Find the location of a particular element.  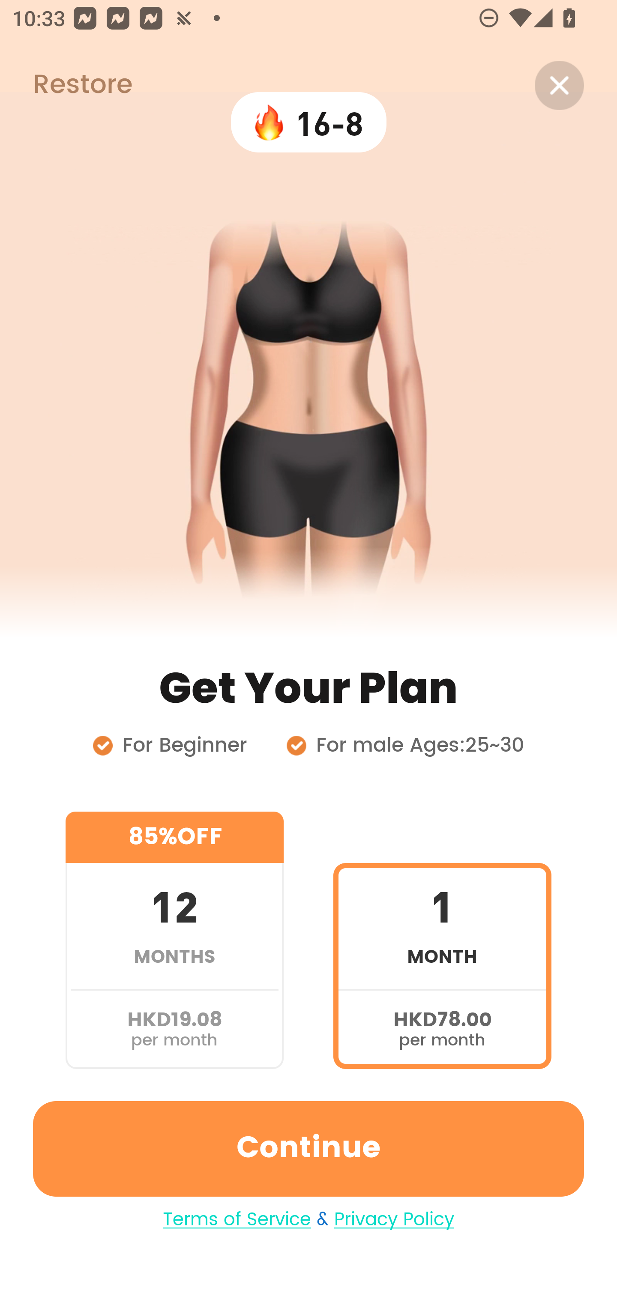

85%OFF 12 MONTHS per month HKD19.08 is located at coordinates (174, 940).